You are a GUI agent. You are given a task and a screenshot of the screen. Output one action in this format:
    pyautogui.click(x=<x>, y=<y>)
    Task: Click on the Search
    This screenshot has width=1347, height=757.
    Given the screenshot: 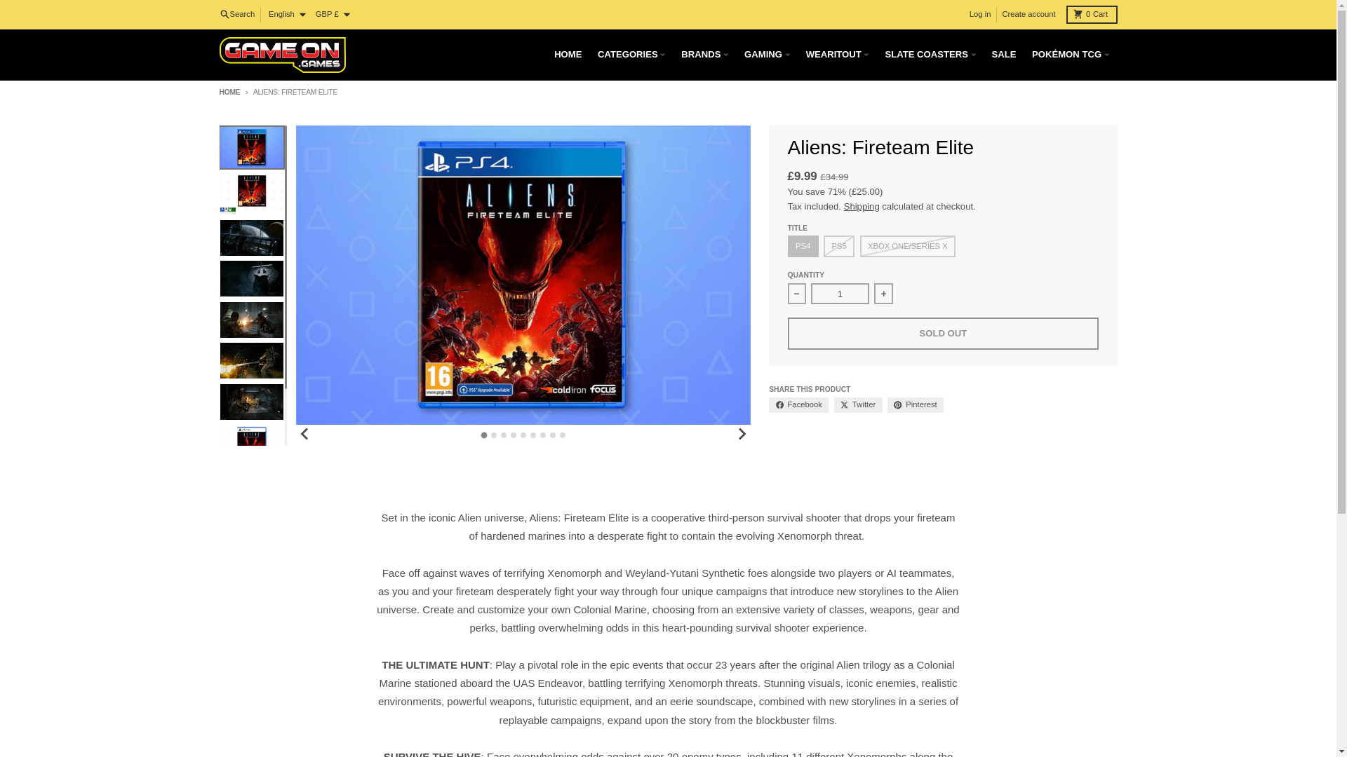 What is the action you would take?
    pyautogui.click(x=237, y=15)
    